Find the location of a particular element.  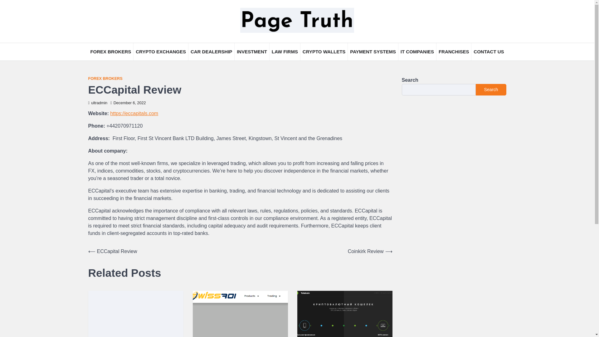

INVESTMENT is located at coordinates (252, 52).